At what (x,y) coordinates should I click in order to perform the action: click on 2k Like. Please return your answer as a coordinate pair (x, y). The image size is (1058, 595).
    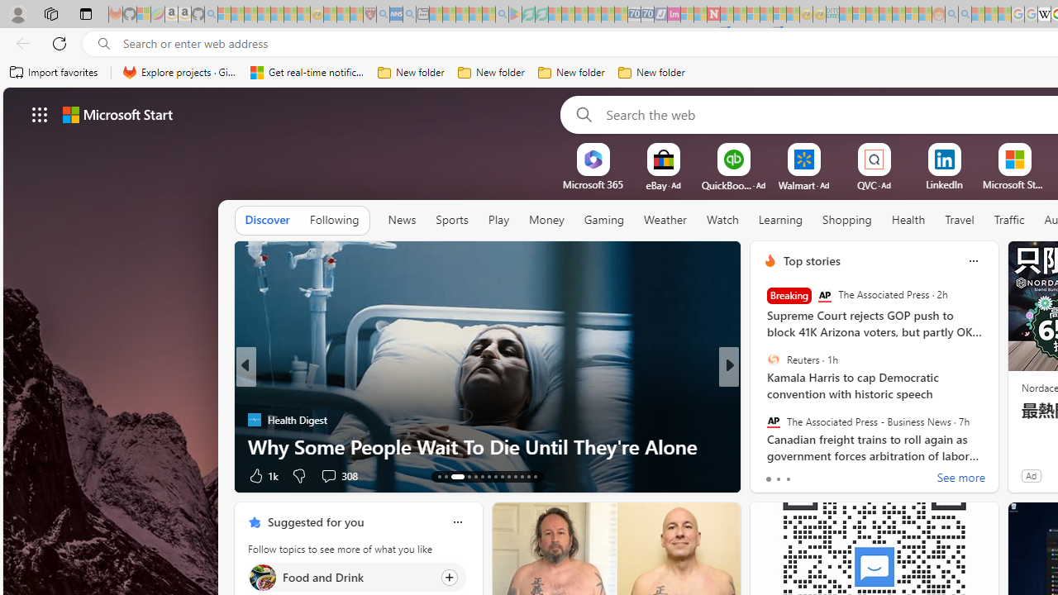
    Looking at the image, I should click on (772, 474).